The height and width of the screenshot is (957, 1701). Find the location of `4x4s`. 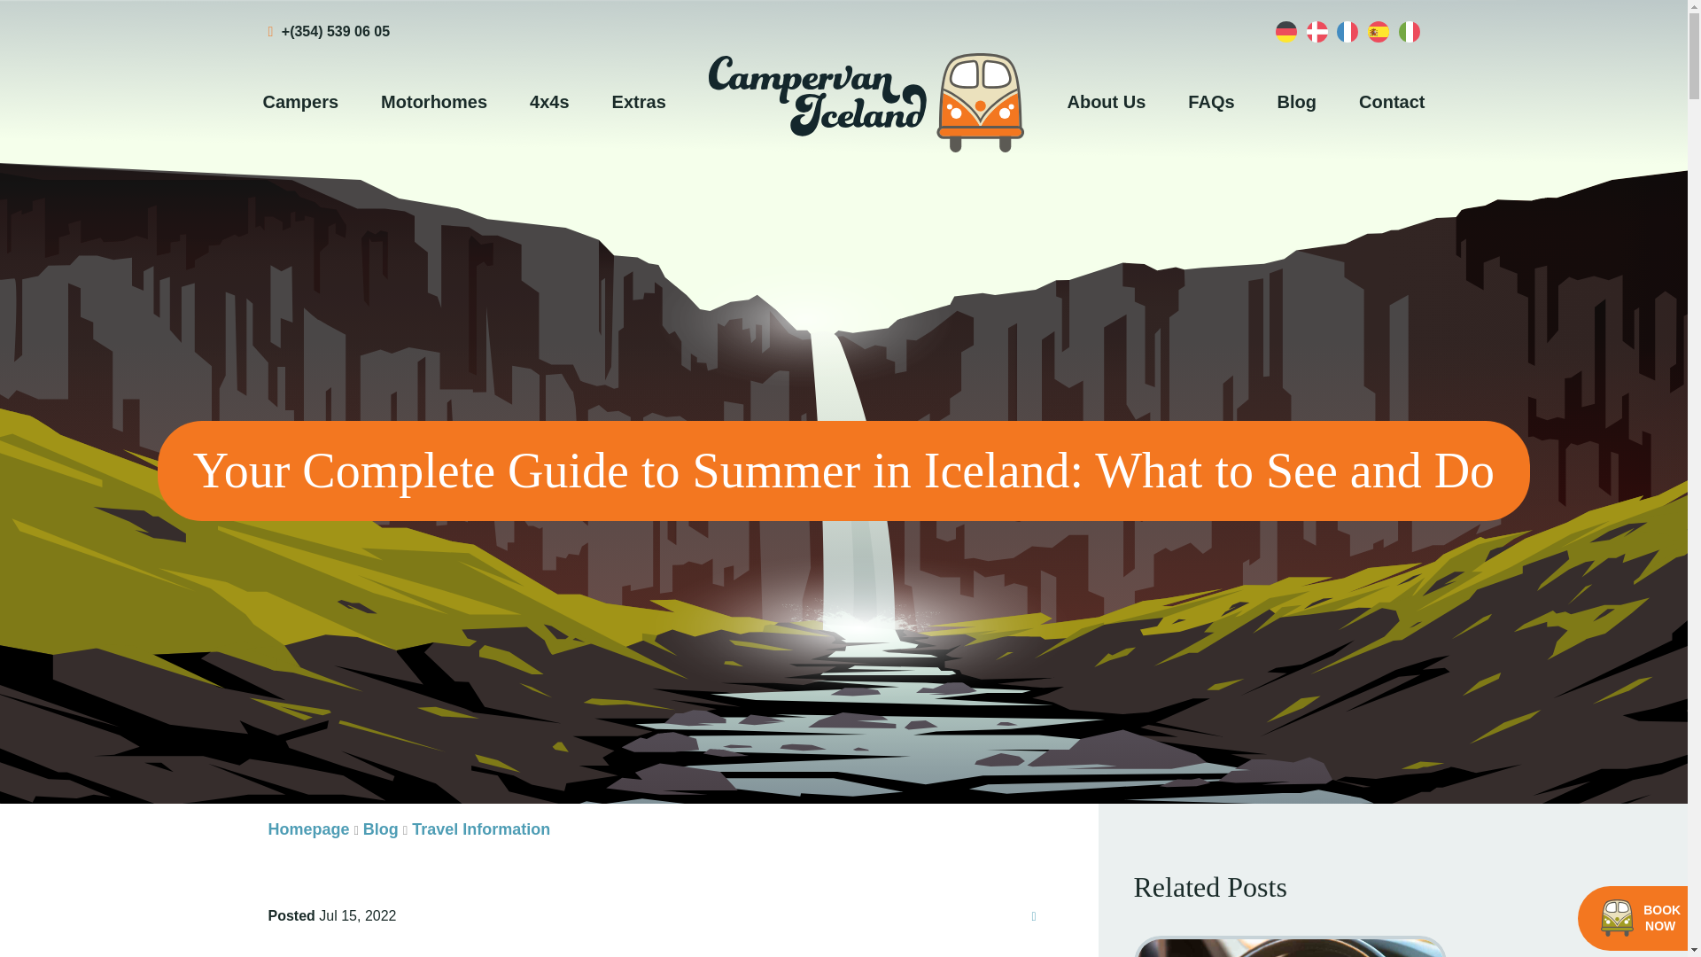

4x4s is located at coordinates (549, 100).